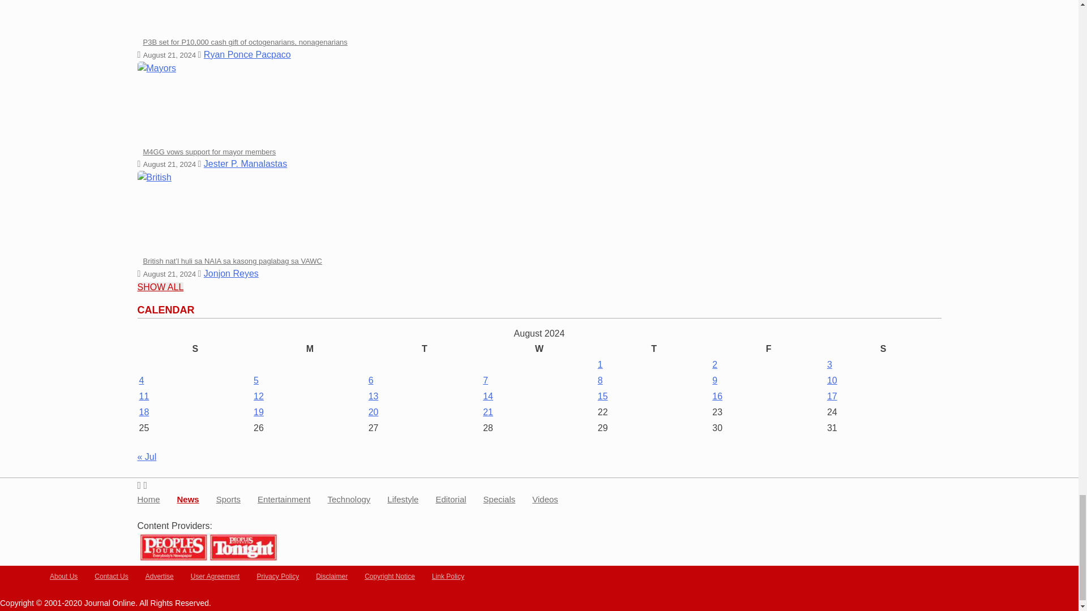 The height and width of the screenshot is (611, 1087). What do you see at coordinates (883, 348) in the screenshot?
I see `Saturday` at bounding box center [883, 348].